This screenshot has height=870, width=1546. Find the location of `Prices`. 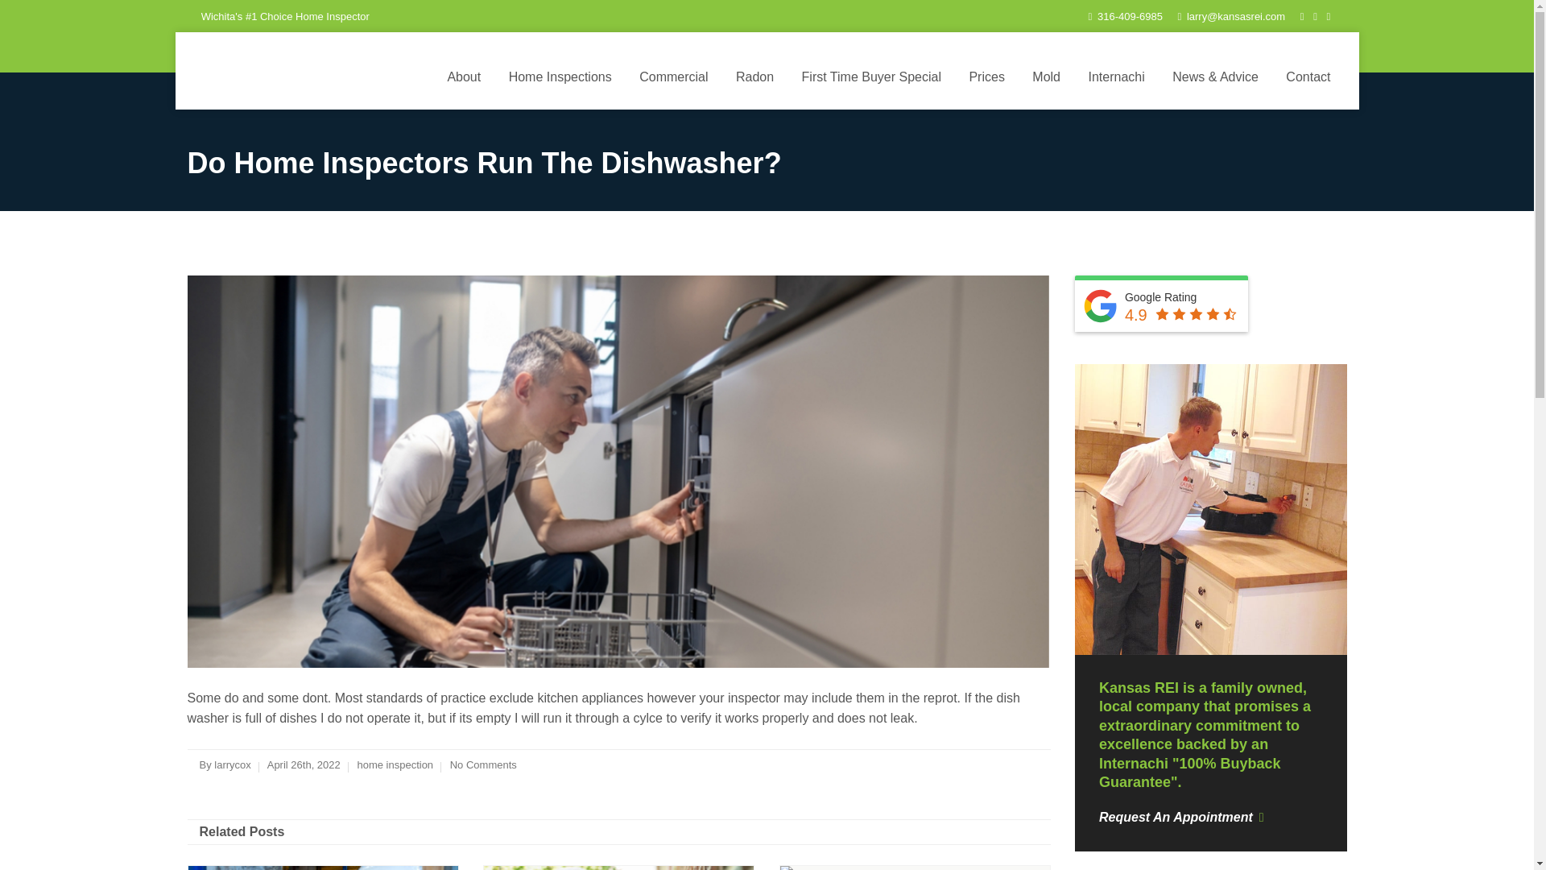

Prices is located at coordinates (986, 77).